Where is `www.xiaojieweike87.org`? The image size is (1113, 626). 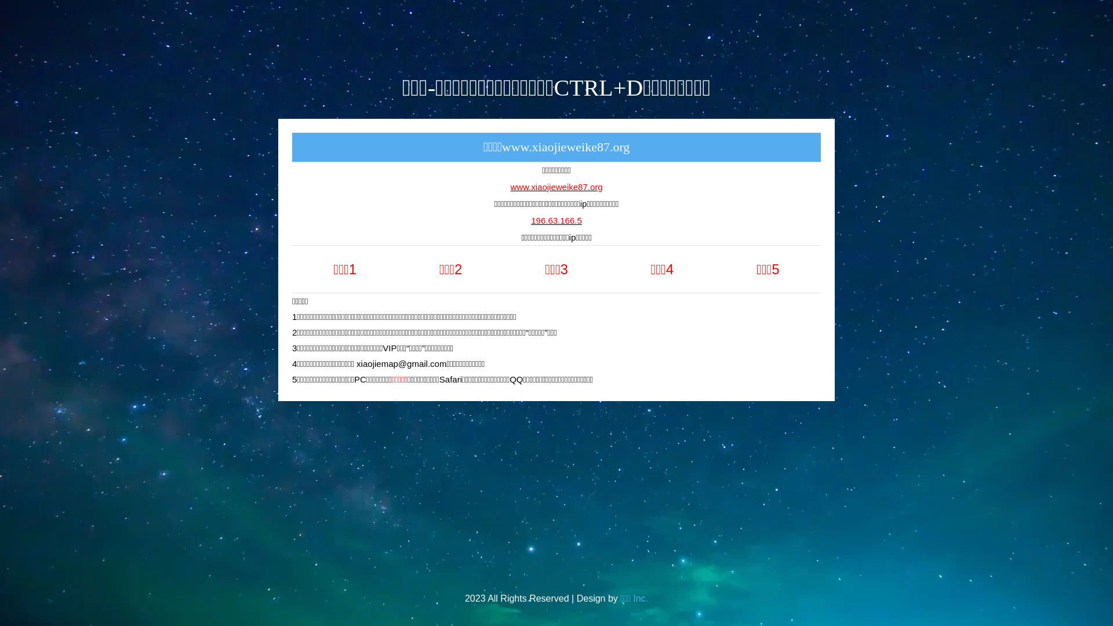
www.xiaojieweike87.org is located at coordinates (556, 194).